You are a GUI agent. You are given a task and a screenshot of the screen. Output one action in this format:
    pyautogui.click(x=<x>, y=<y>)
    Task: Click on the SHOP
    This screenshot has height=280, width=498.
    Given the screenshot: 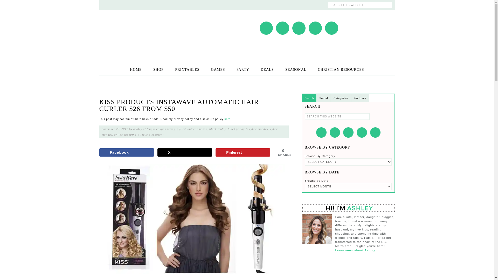 What is the action you would take?
    pyautogui.click(x=158, y=69)
    